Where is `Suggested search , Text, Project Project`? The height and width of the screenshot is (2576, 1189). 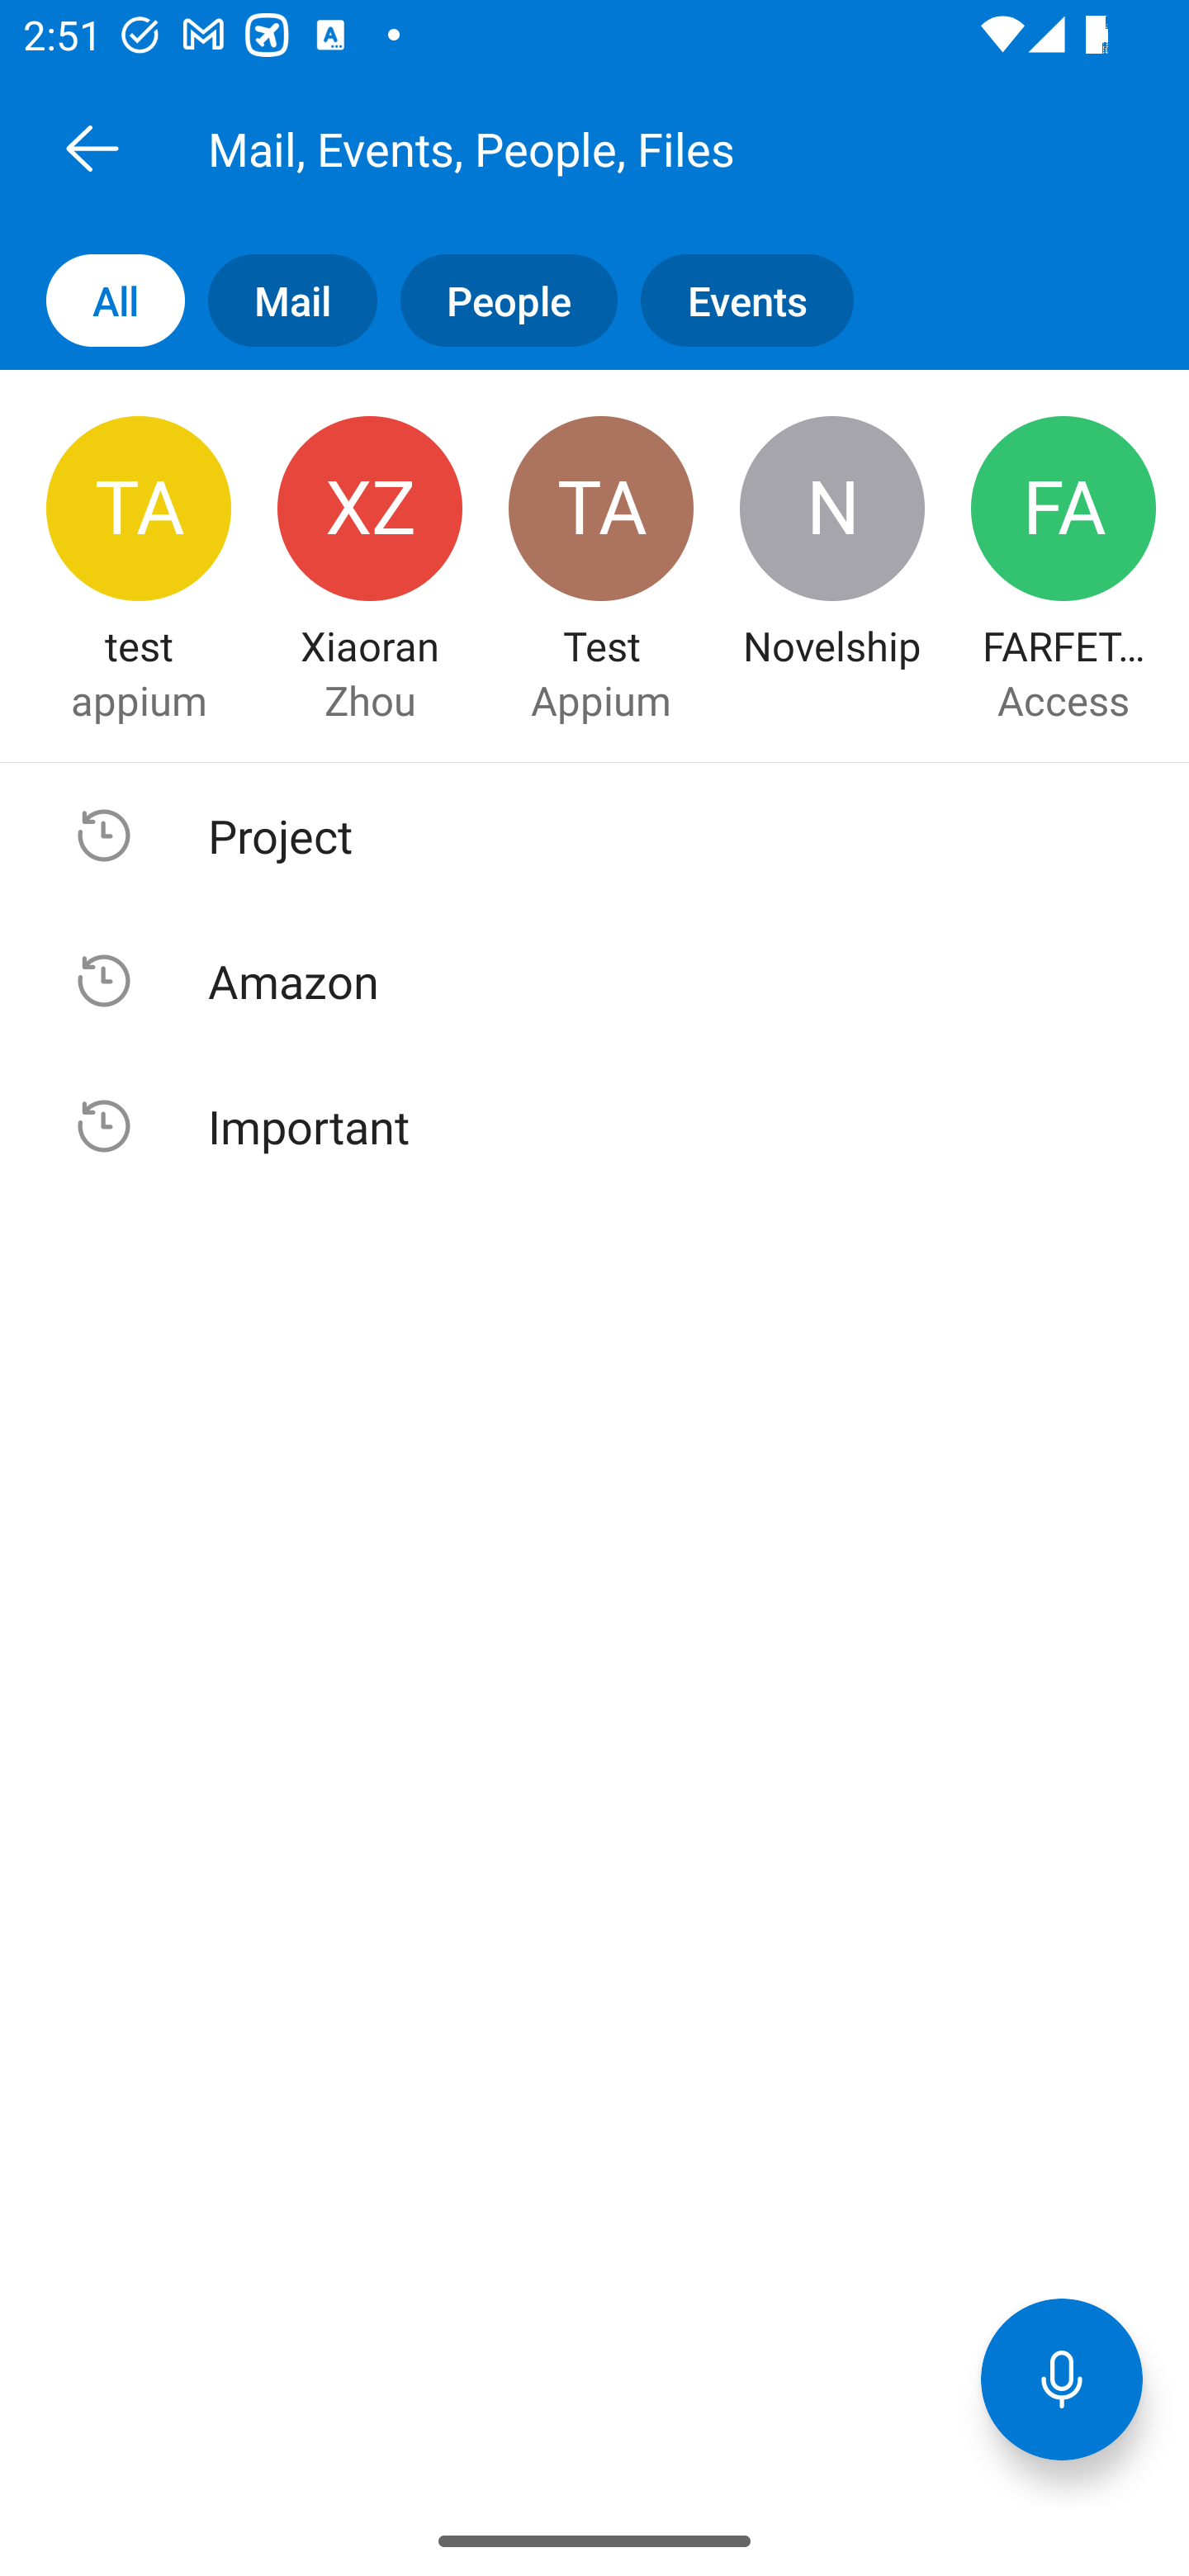 Suggested search , Text, Project Project is located at coordinates (594, 836).